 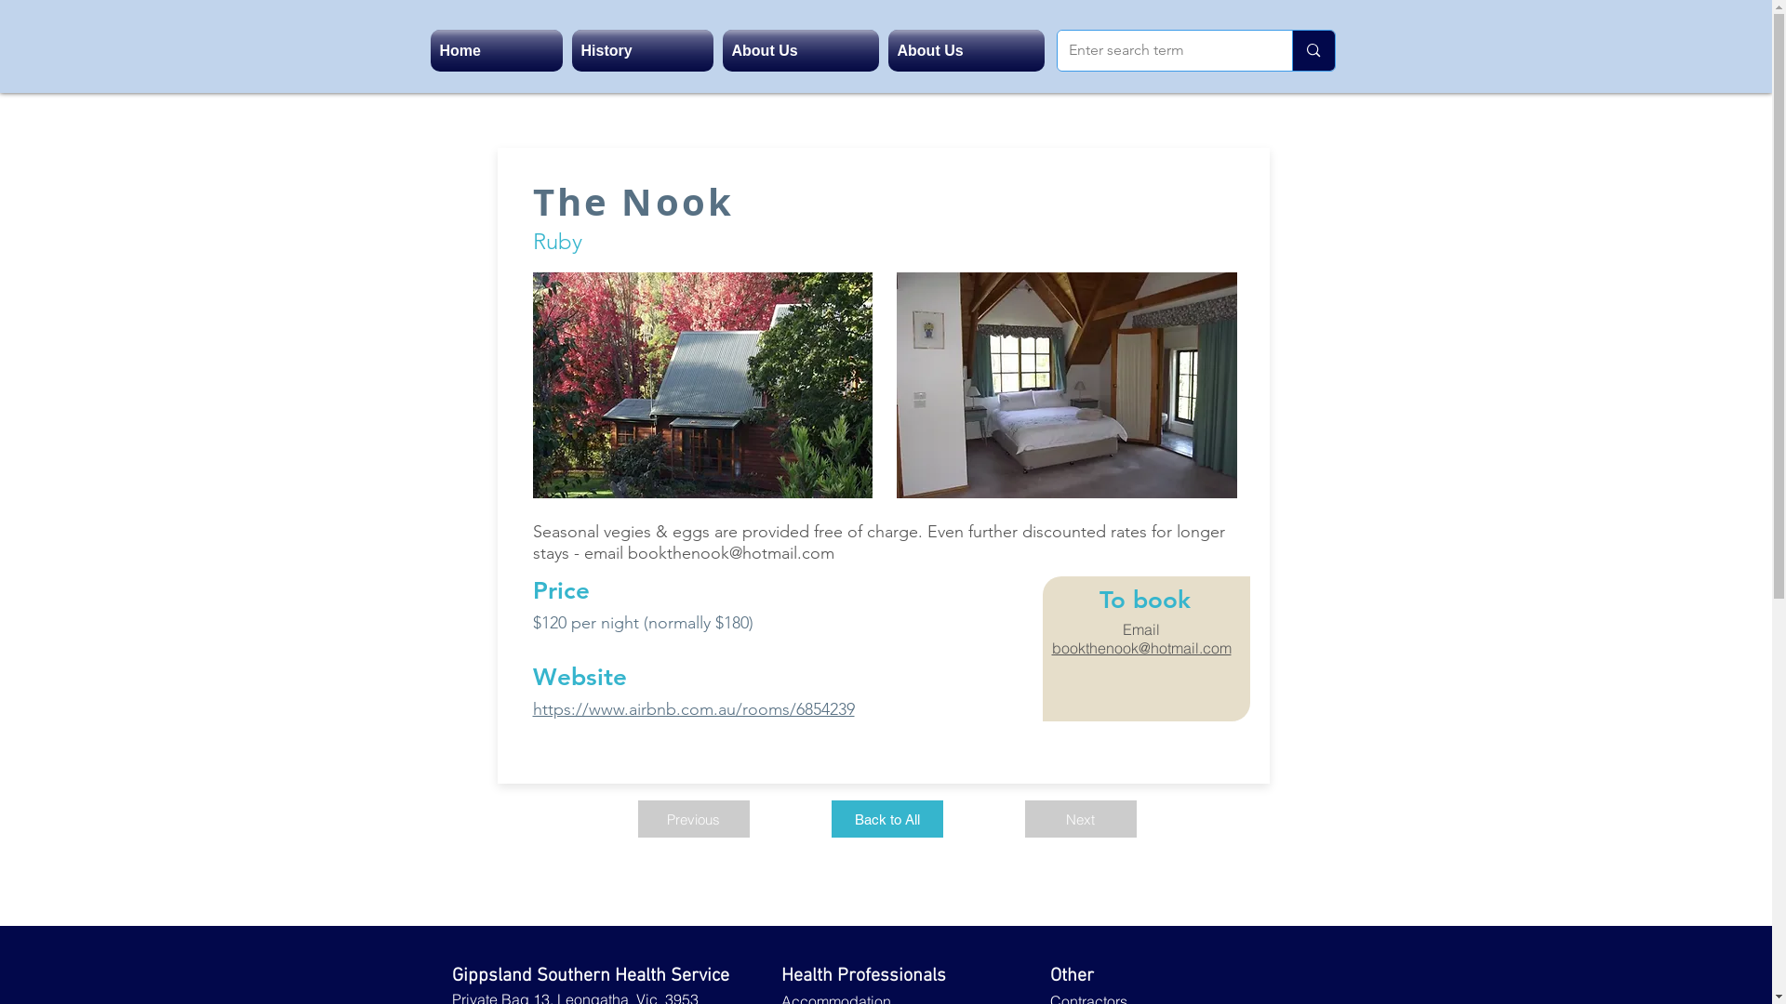 What do you see at coordinates (863, 976) in the screenshot?
I see `Health Professionals` at bounding box center [863, 976].